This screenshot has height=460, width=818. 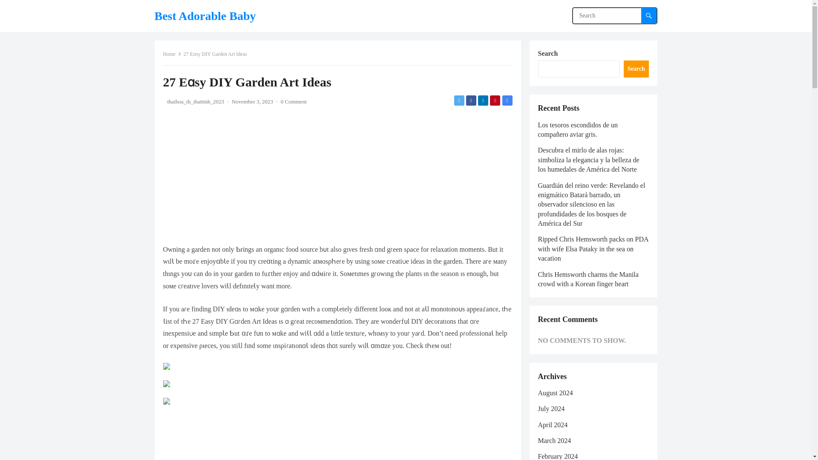 What do you see at coordinates (636, 69) in the screenshot?
I see `Search` at bounding box center [636, 69].